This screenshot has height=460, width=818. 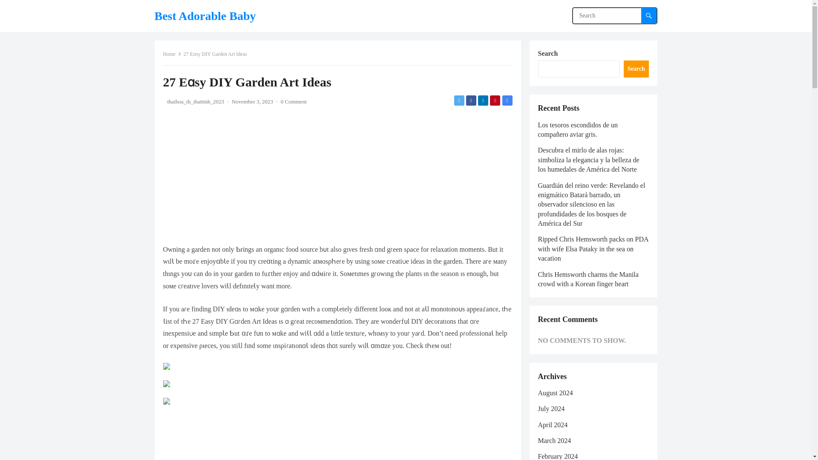 What do you see at coordinates (636, 69) in the screenshot?
I see `Search` at bounding box center [636, 69].